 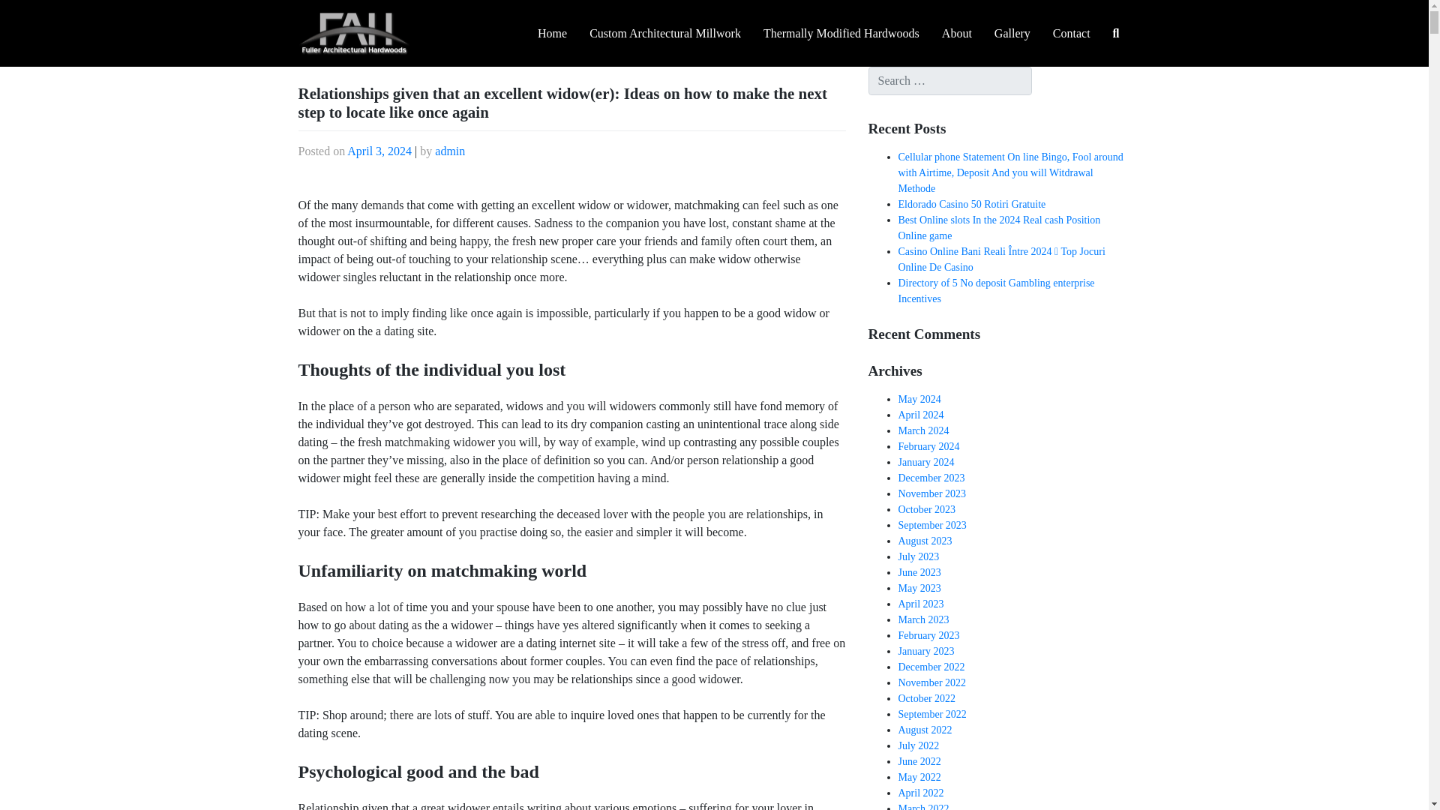 What do you see at coordinates (25, 13) in the screenshot?
I see `Search` at bounding box center [25, 13].